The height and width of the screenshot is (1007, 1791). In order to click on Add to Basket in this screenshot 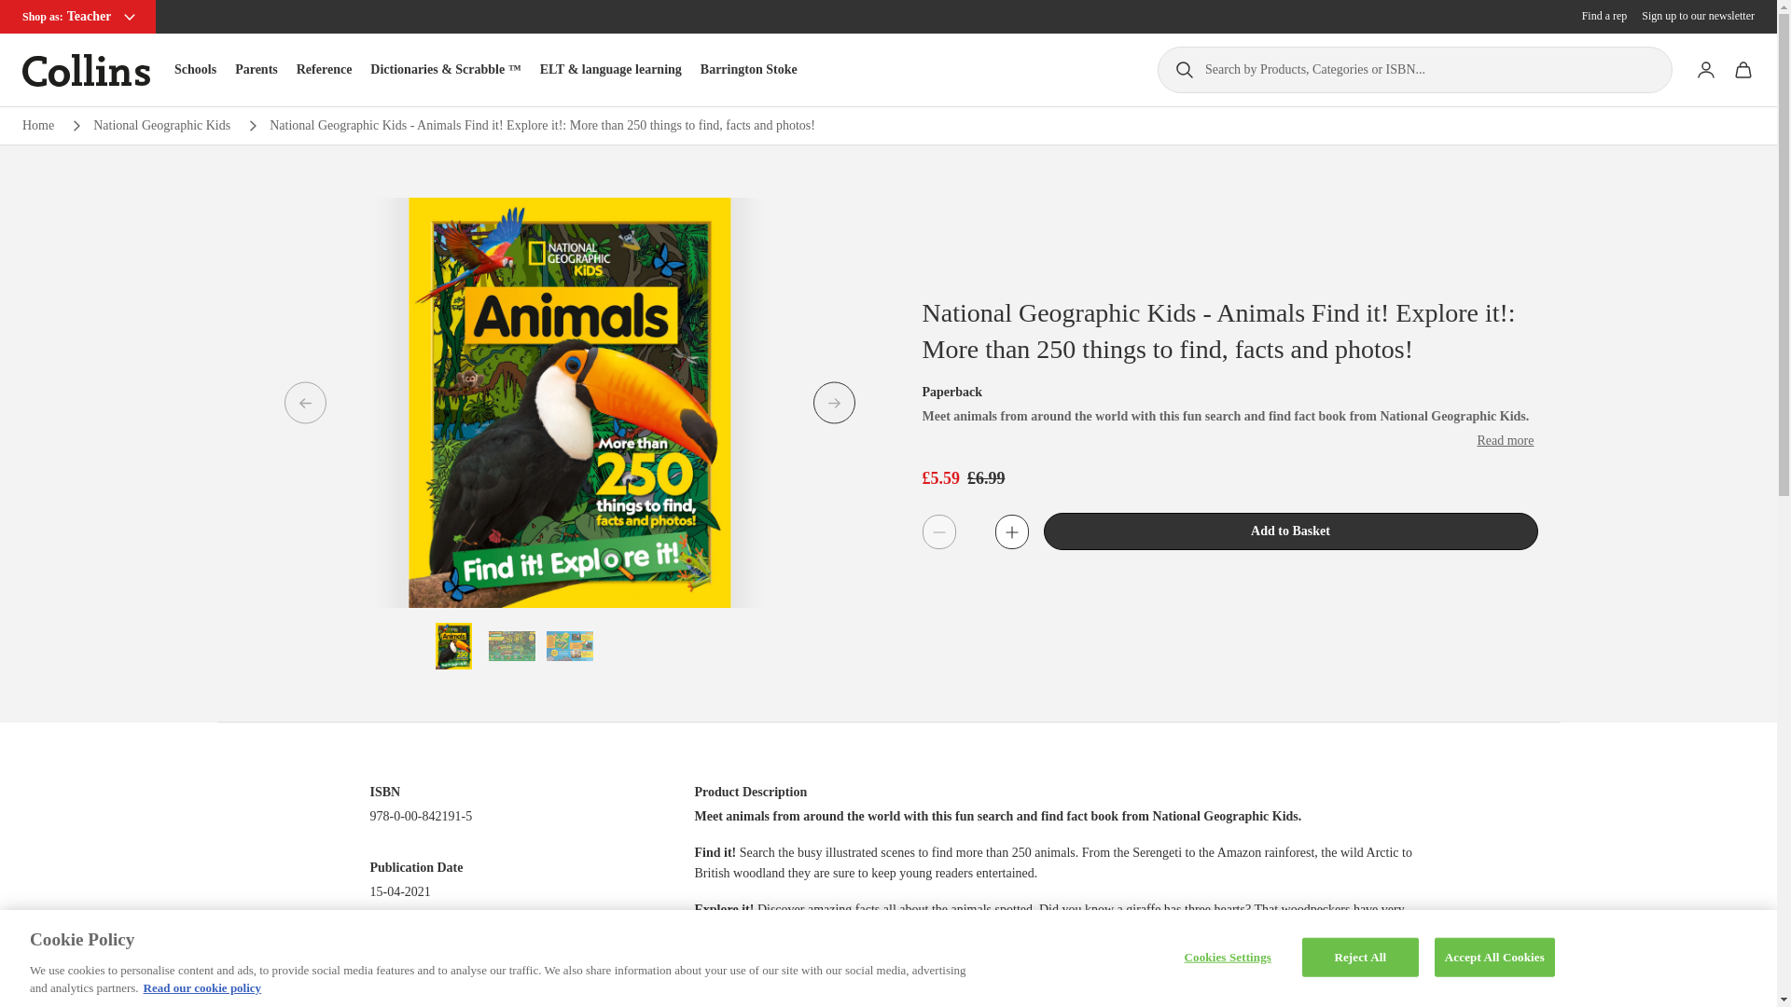, I will do `click(1289, 531)`.